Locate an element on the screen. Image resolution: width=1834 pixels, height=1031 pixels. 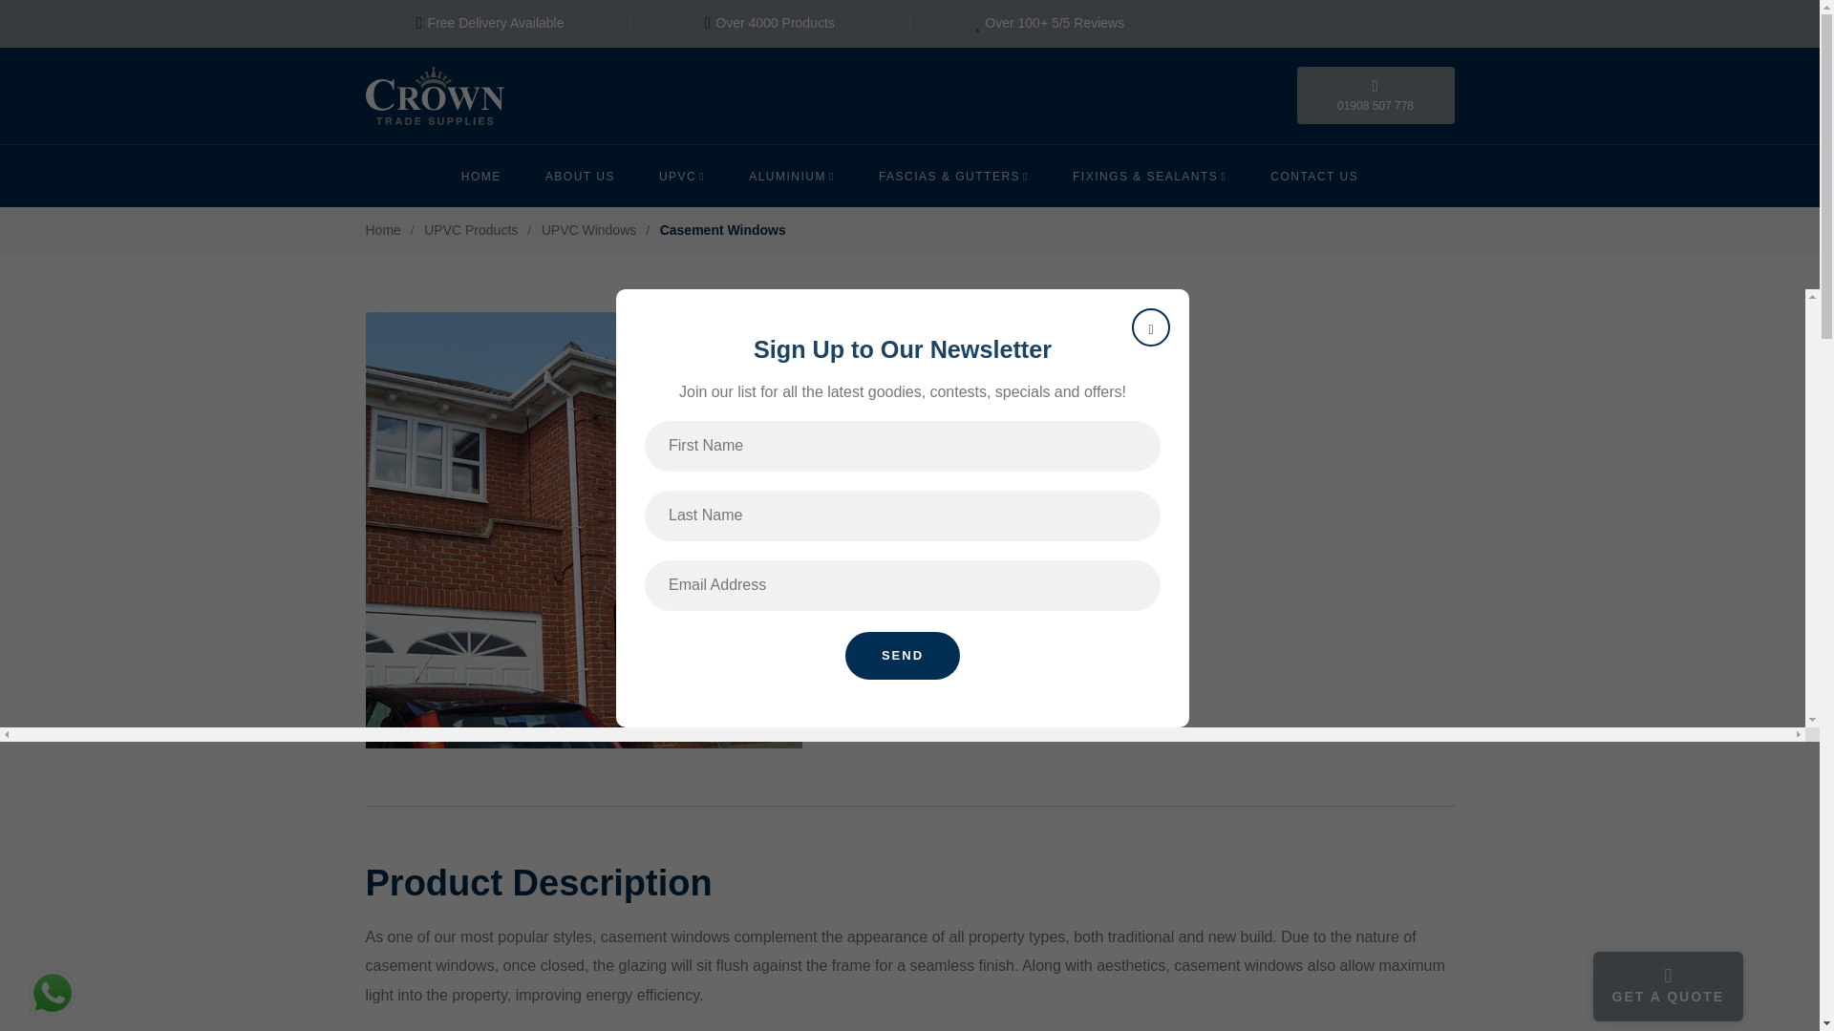
ALUMINIUM is located at coordinates (791, 177).